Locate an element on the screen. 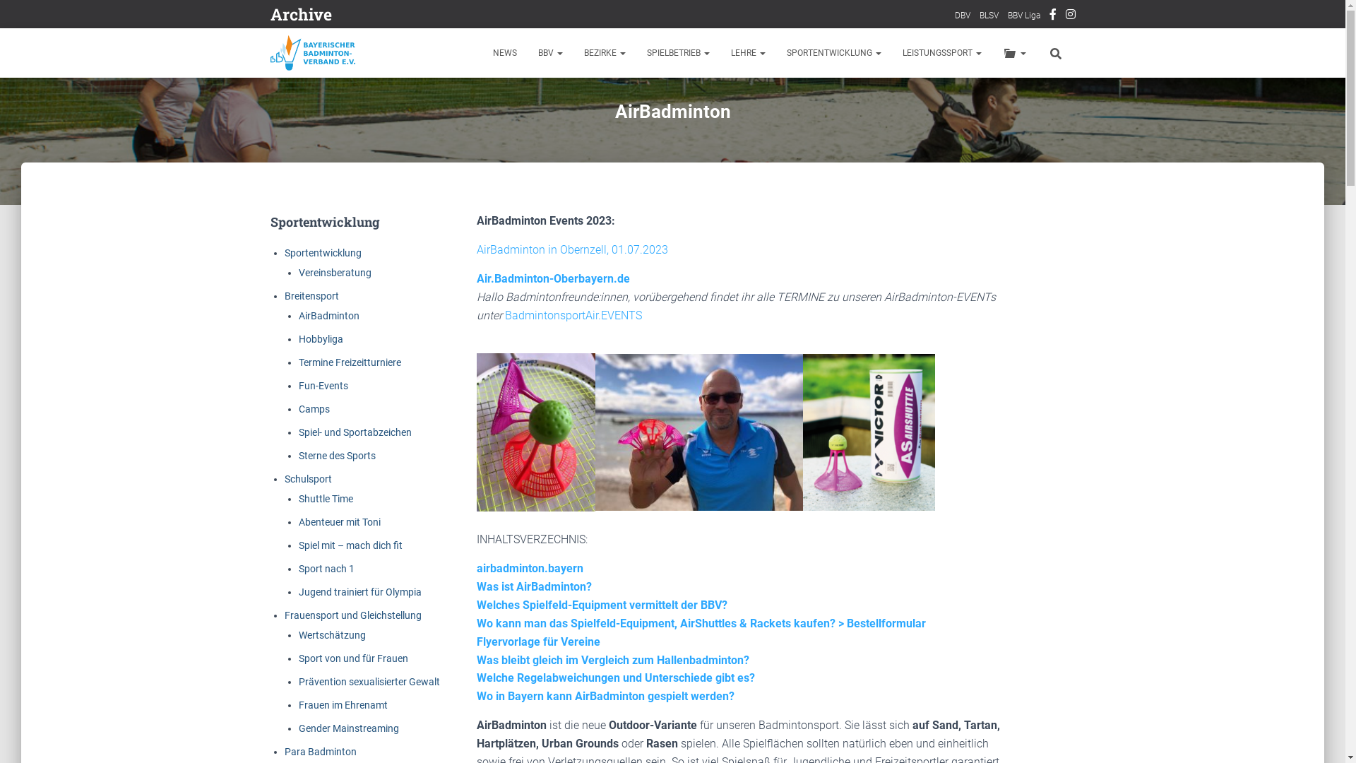 Image resolution: width=1356 pixels, height=763 pixels. Juli 2015 is located at coordinates (568, 498).